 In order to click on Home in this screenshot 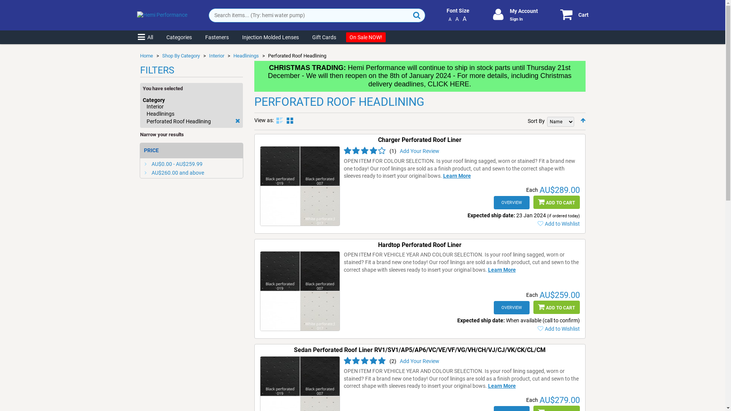, I will do `click(147, 56)`.